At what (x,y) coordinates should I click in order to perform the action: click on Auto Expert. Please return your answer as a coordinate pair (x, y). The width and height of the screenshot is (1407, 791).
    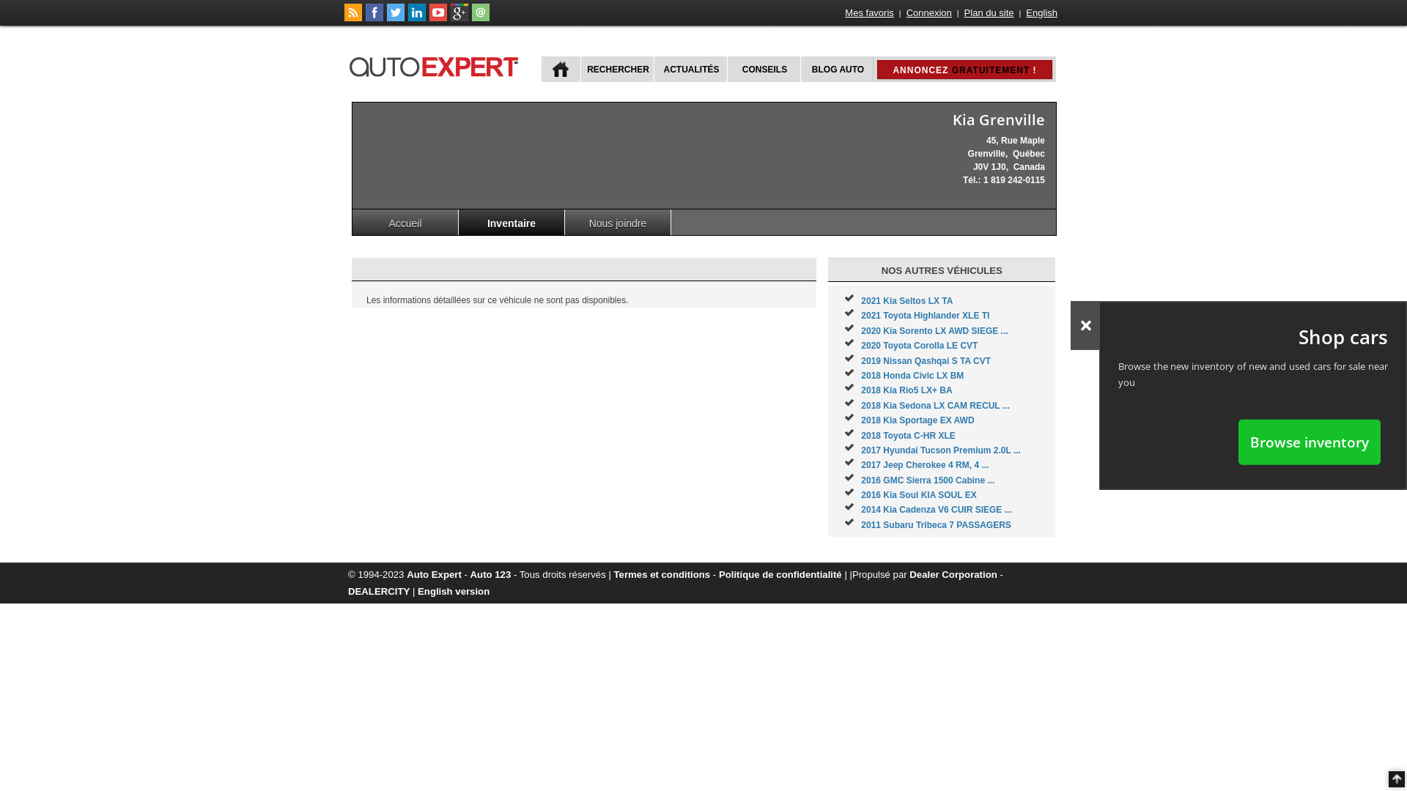
    Looking at the image, I should click on (434, 574).